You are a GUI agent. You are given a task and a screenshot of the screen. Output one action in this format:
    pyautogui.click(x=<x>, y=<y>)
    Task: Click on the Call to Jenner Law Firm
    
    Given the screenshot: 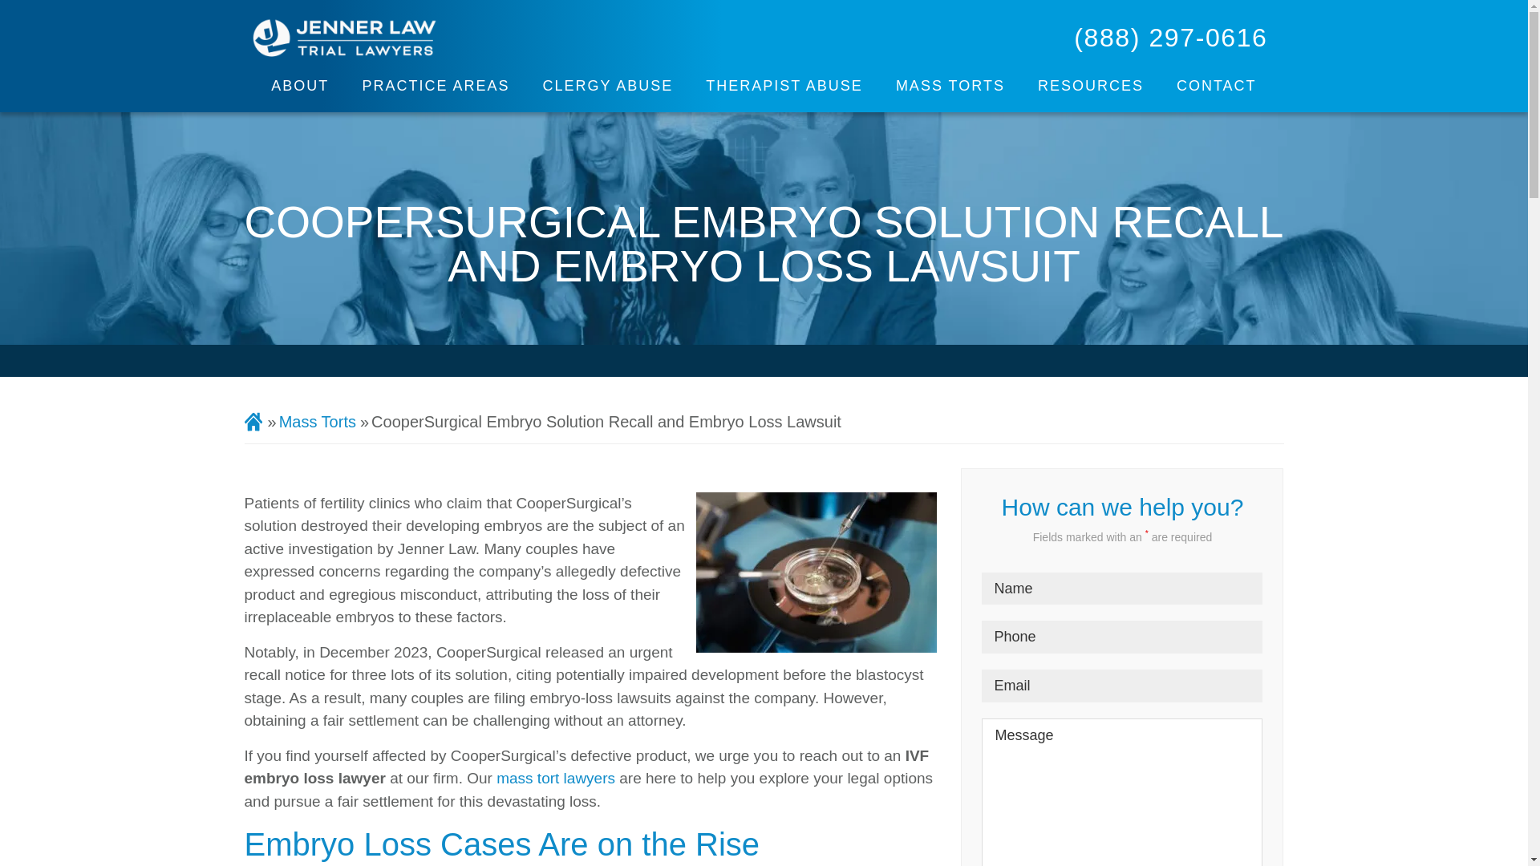 What is the action you would take?
    pyautogui.click(x=1170, y=37)
    